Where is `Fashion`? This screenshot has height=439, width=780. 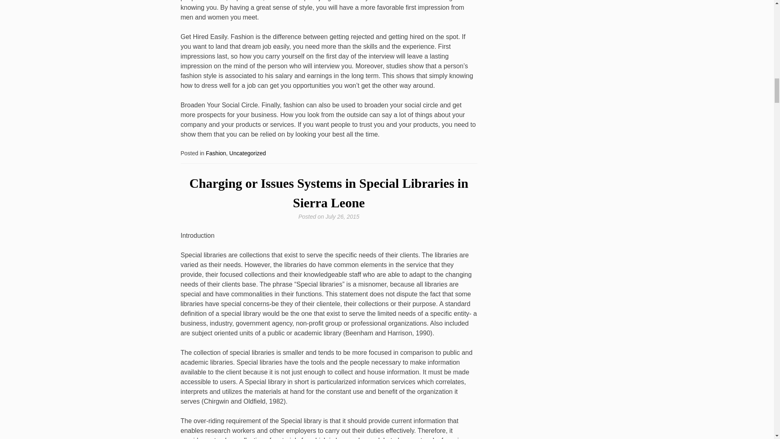
Fashion is located at coordinates (216, 153).